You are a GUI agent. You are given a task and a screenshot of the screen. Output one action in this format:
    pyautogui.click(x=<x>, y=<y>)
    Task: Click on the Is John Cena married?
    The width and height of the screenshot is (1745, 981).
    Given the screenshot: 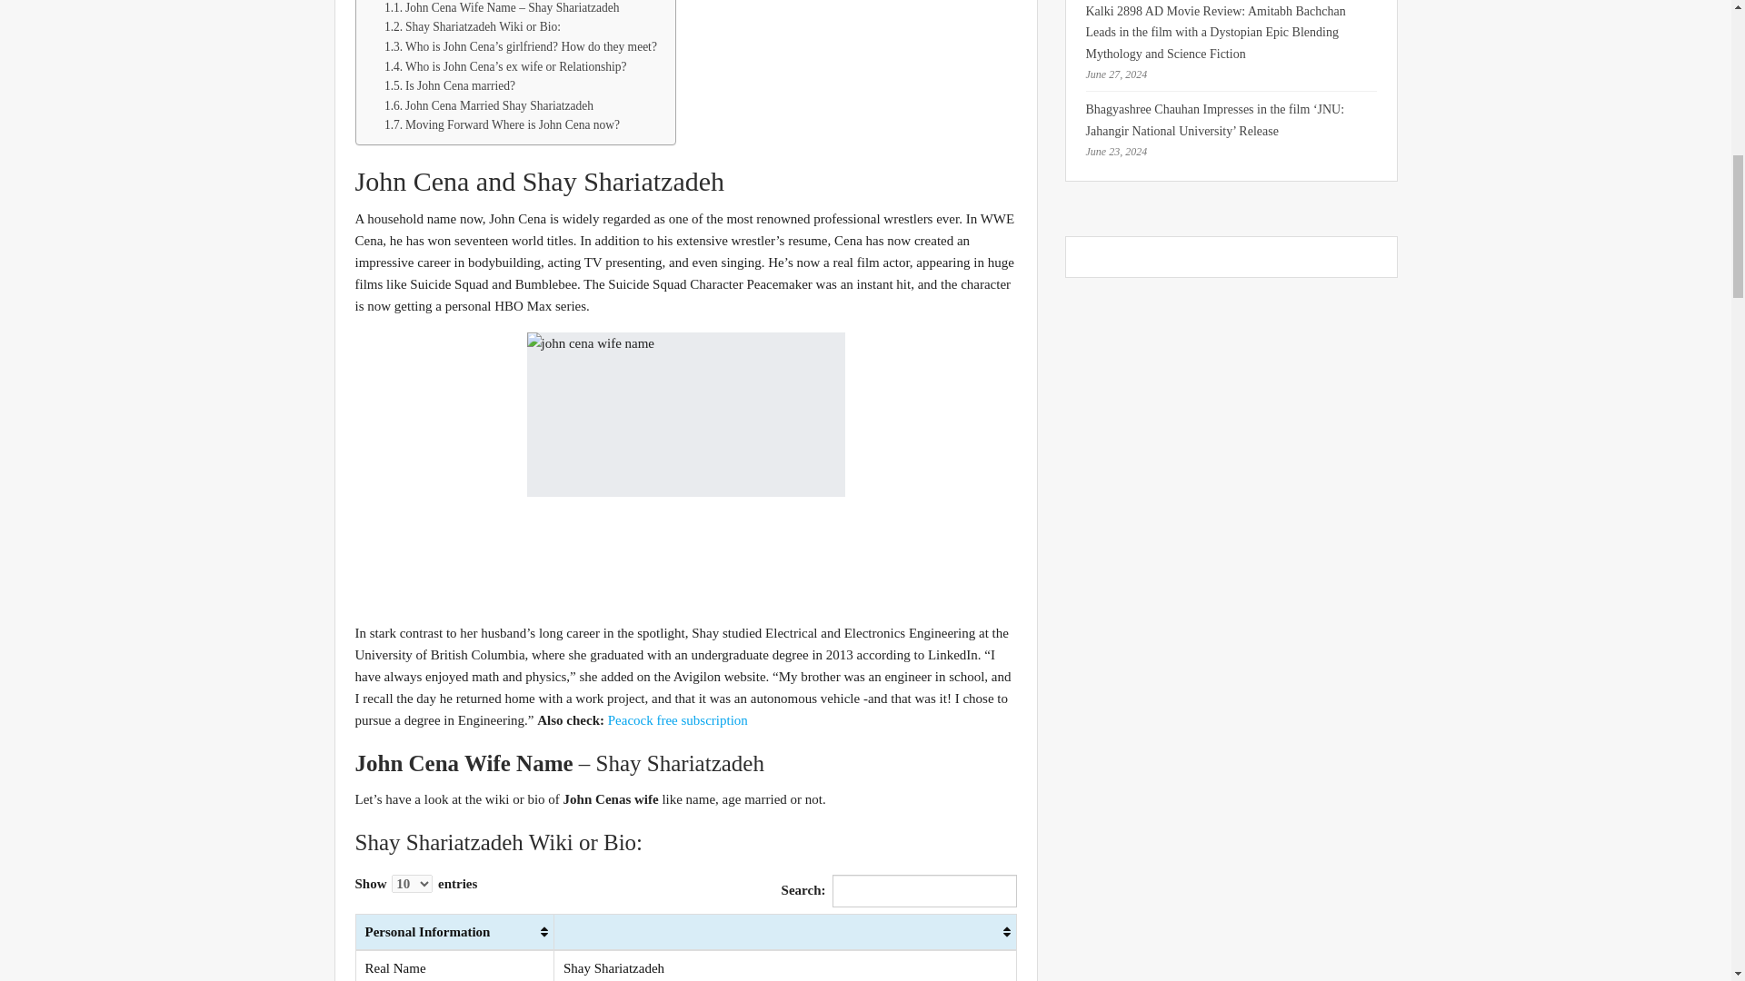 What is the action you would take?
    pyautogui.click(x=449, y=85)
    